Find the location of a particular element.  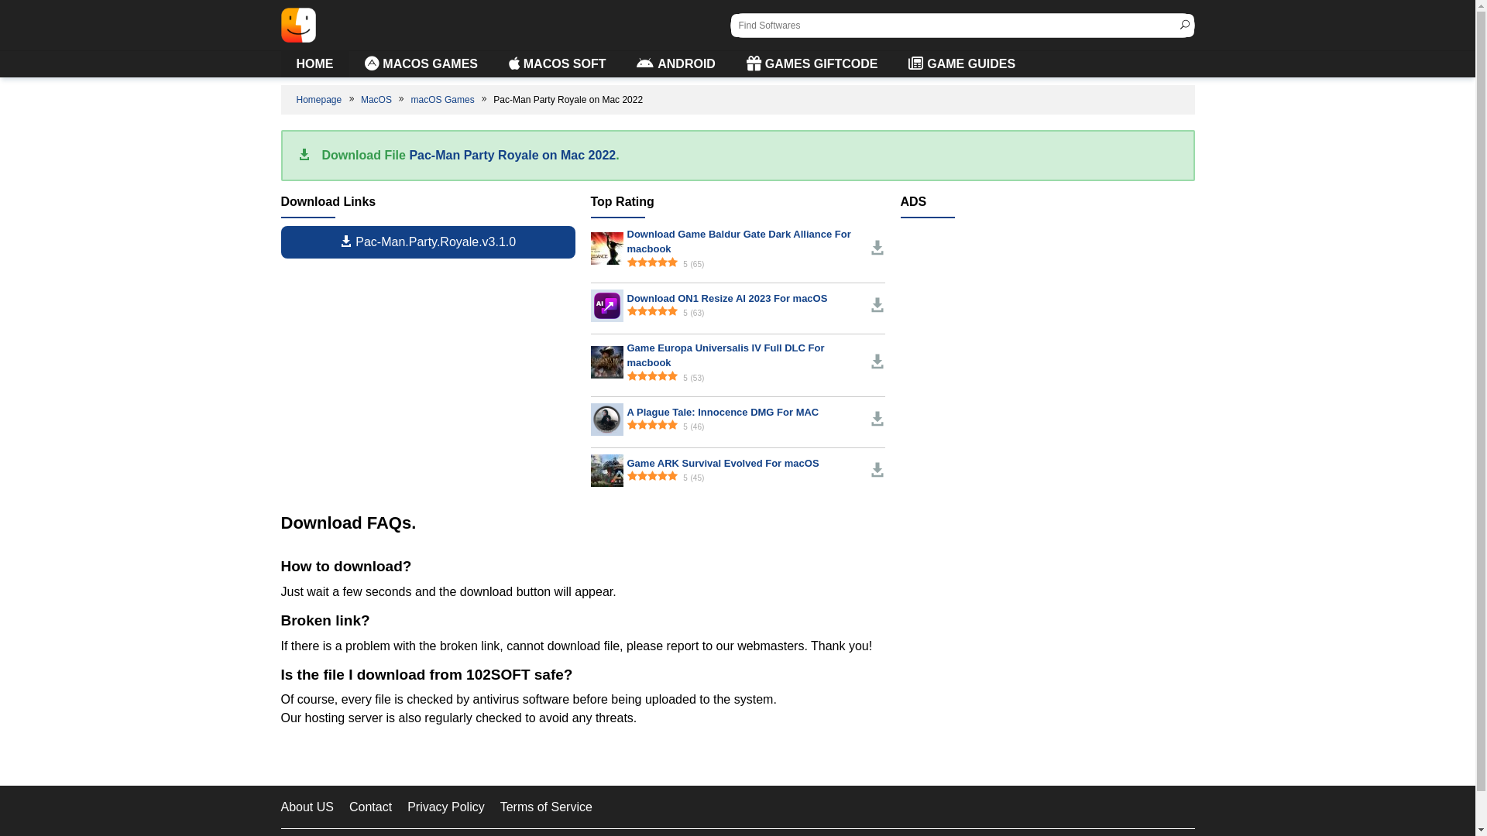

GAMES GIFTCODE is located at coordinates (812, 64).